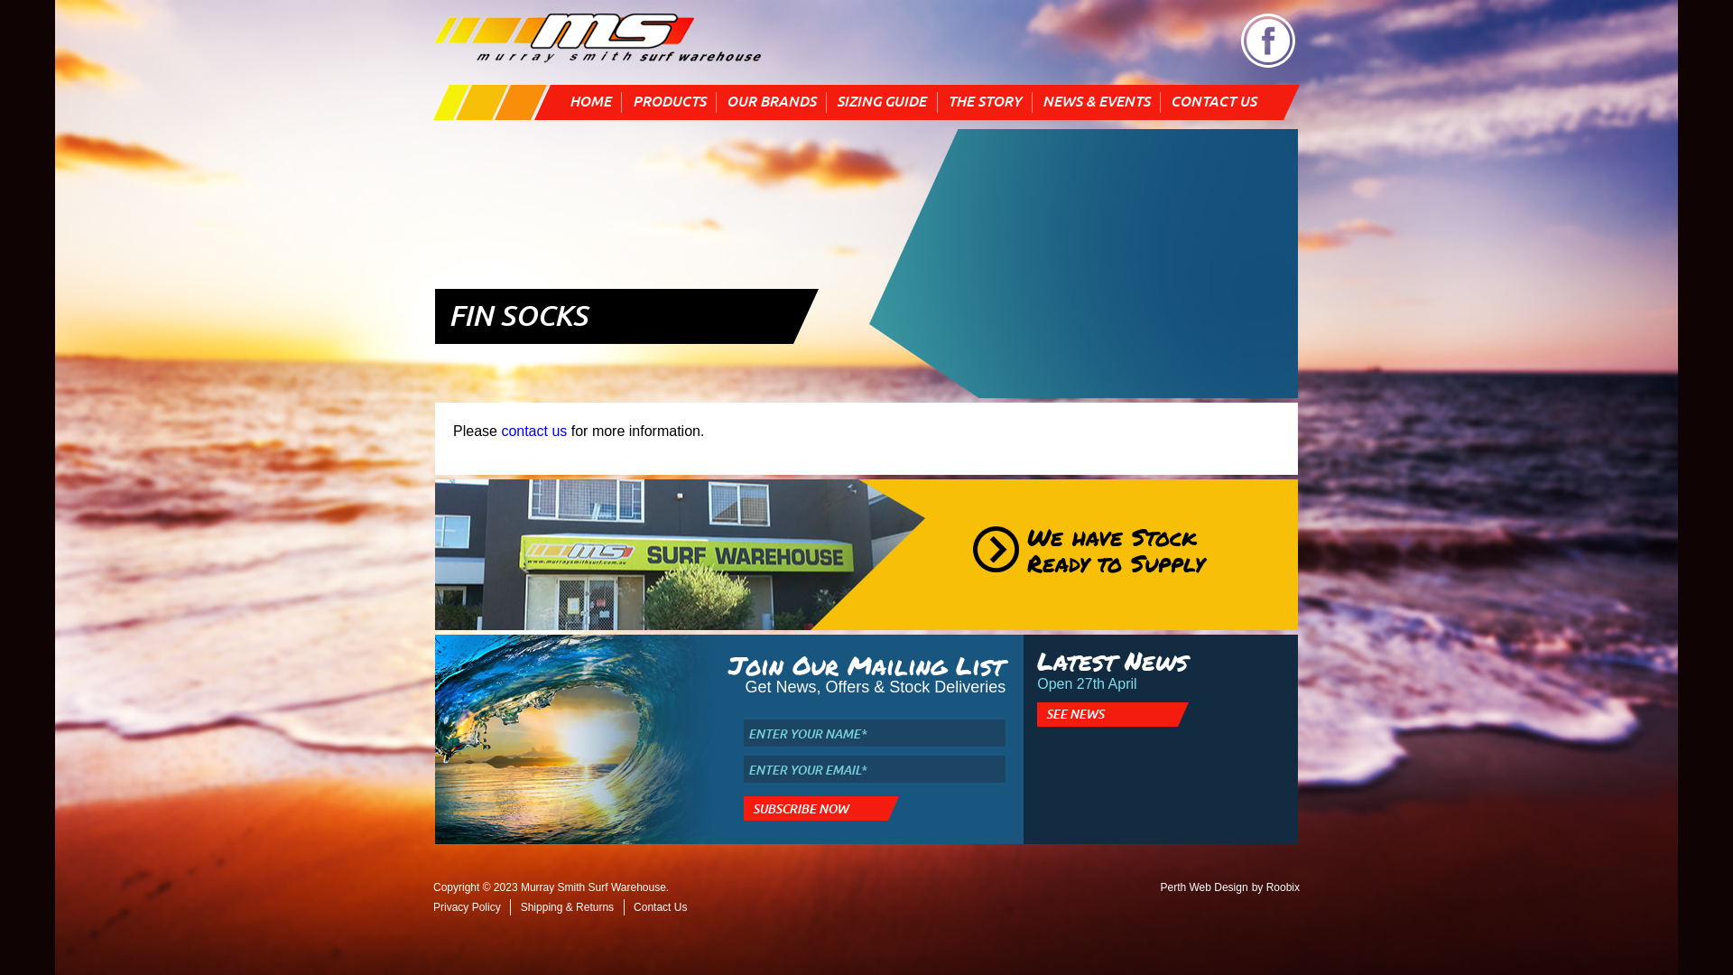 The width and height of the screenshot is (1733, 975). Describe the element at coordinates (534, 432) in the screenshot. I see `contact us` at that location.